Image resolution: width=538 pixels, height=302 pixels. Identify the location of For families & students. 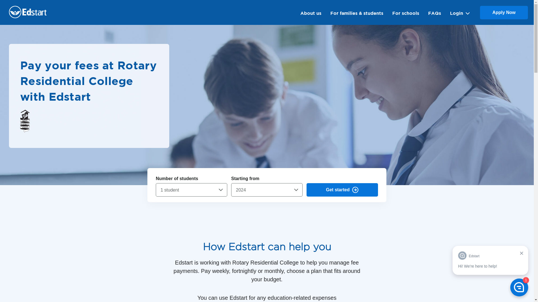
(357, 12).